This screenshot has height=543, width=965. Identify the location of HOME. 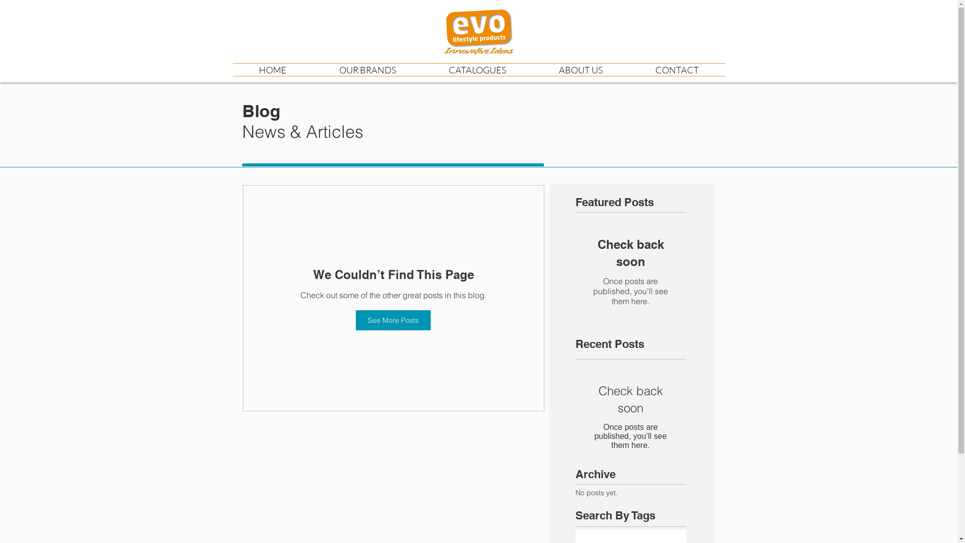
(272, 70).